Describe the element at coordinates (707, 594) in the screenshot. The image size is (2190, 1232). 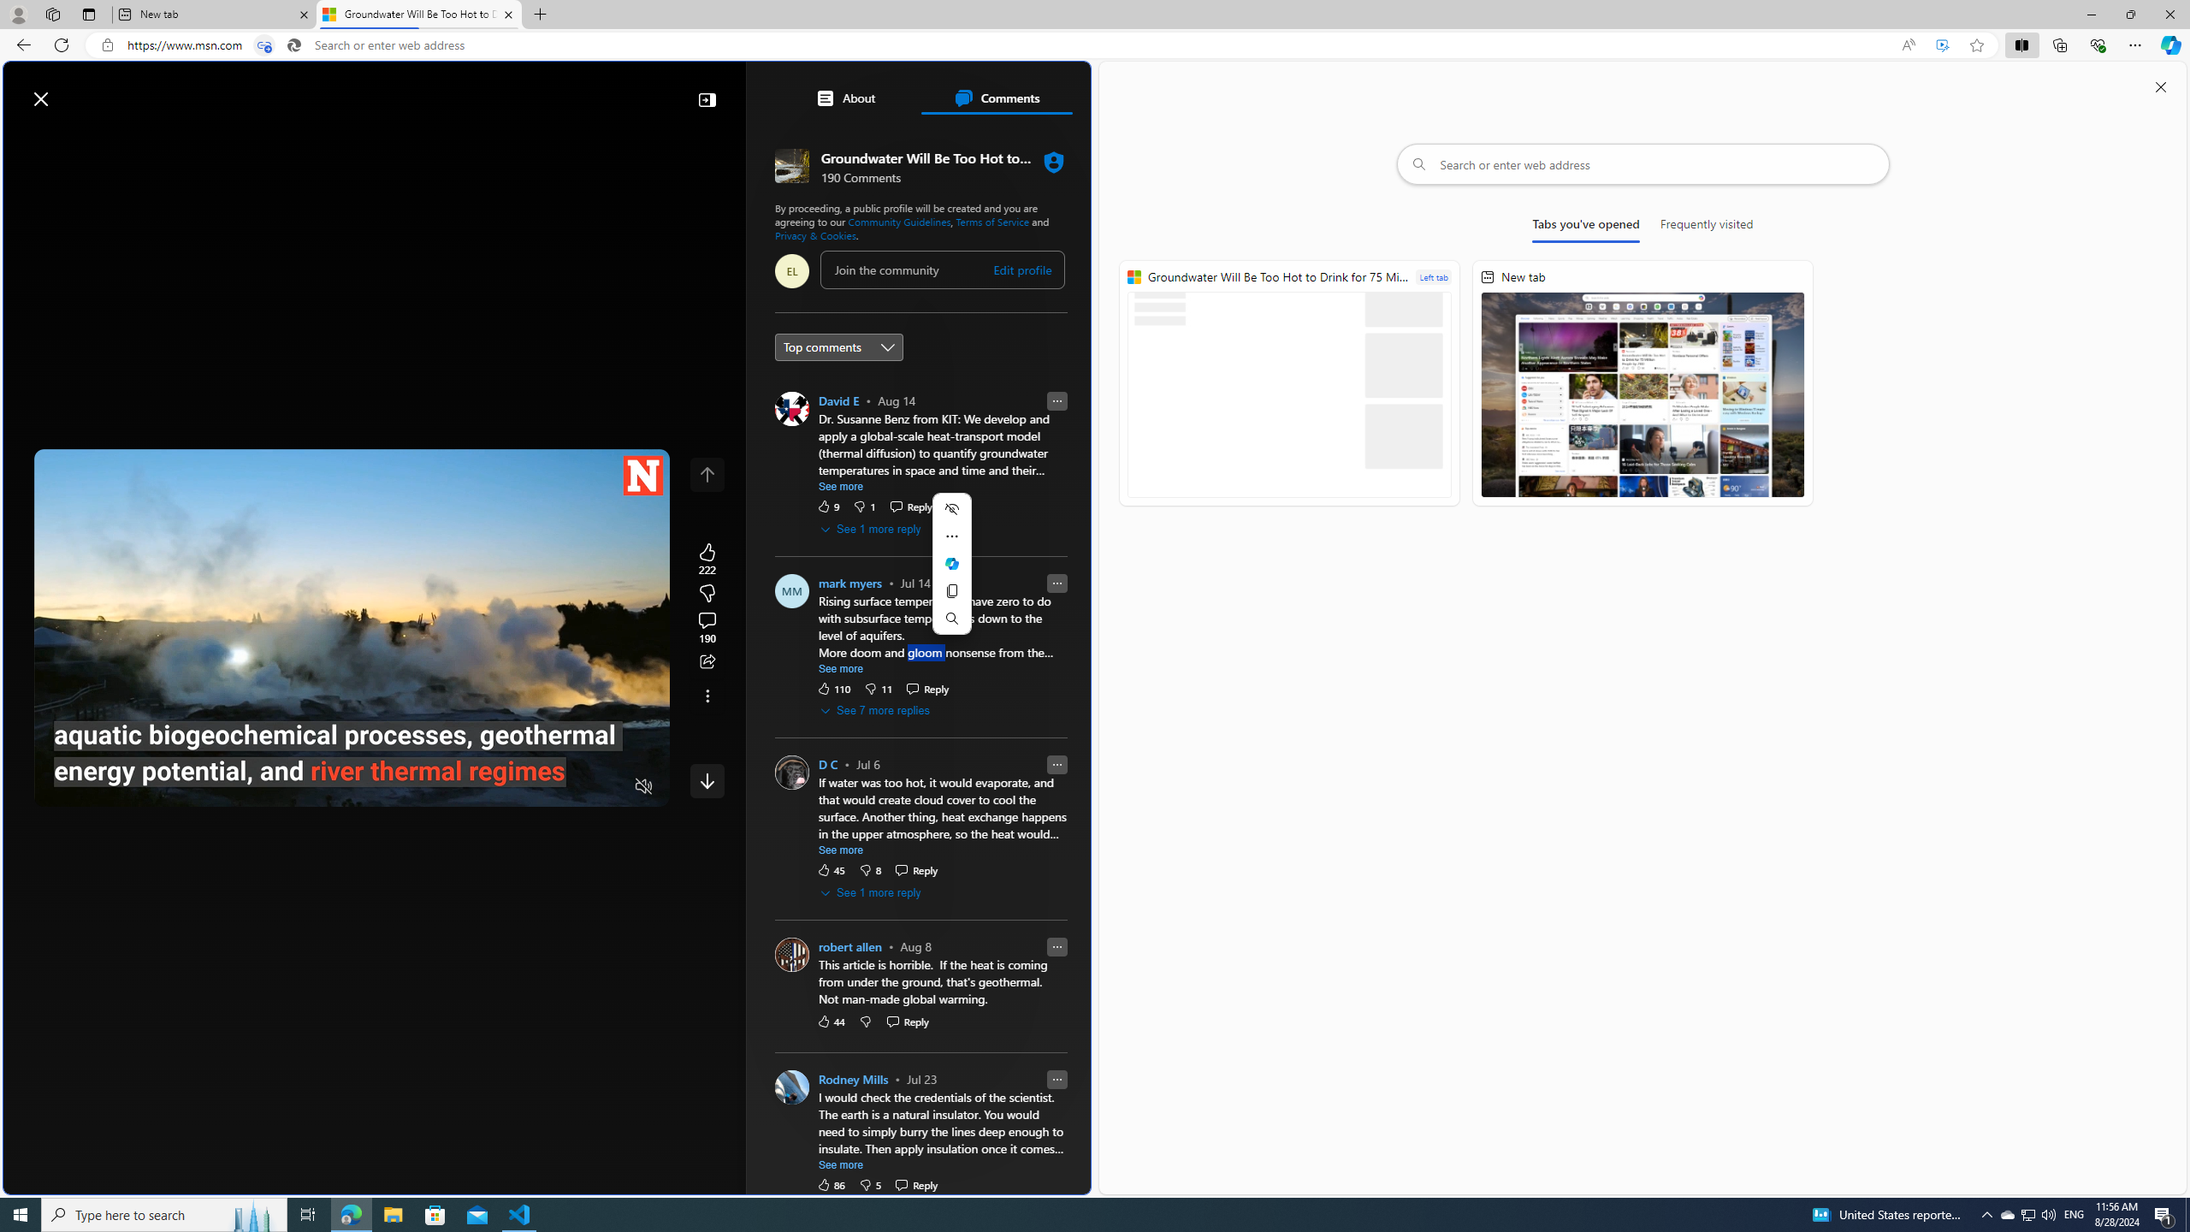
I see `More like this222Fewer like thisView comments` at that location.